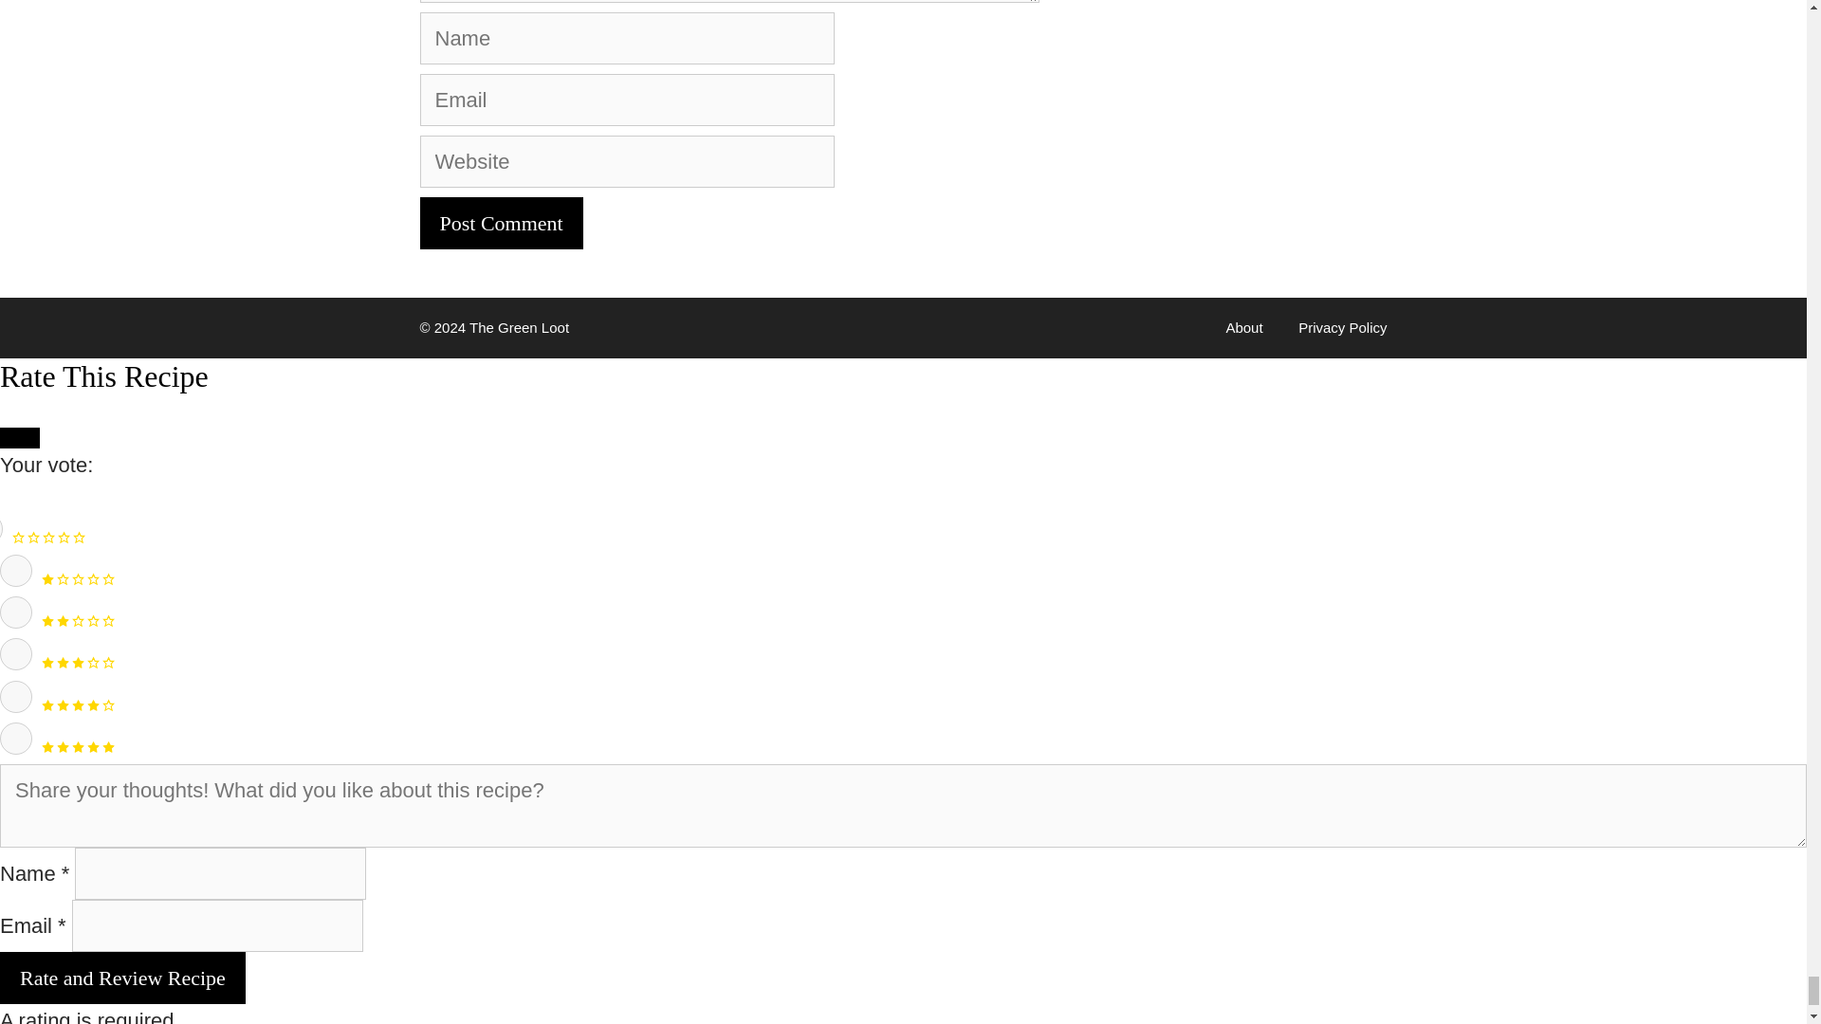 This screenshot has height=1024, width=1821. I want to click on 4, so click(16, 696).